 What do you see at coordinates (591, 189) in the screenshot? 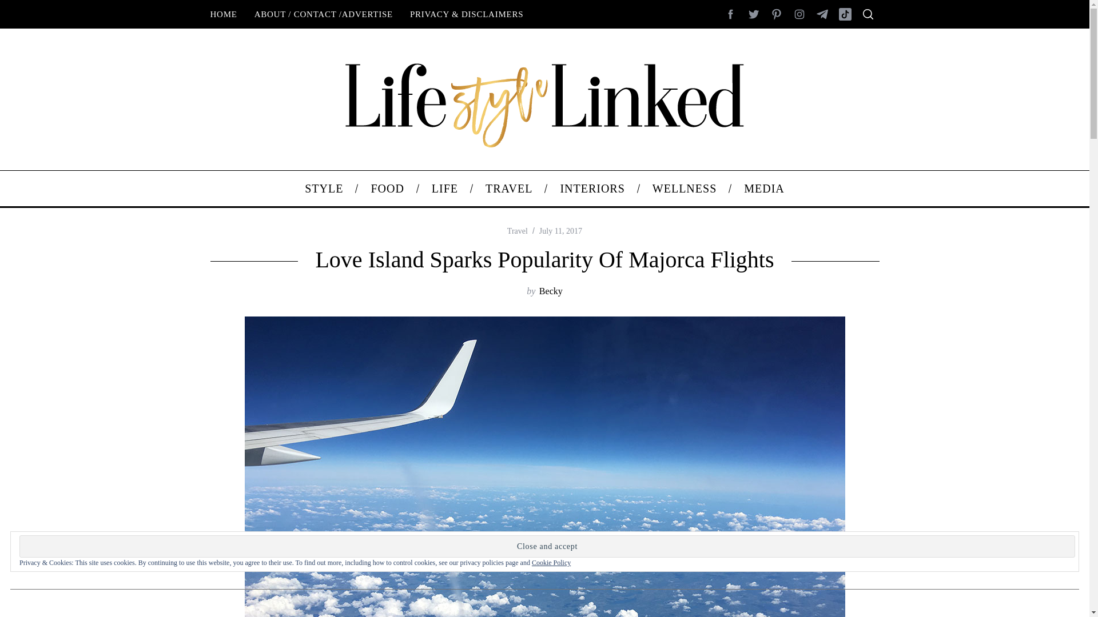
I see `INTERIORS` at bounding box center [591, 189].